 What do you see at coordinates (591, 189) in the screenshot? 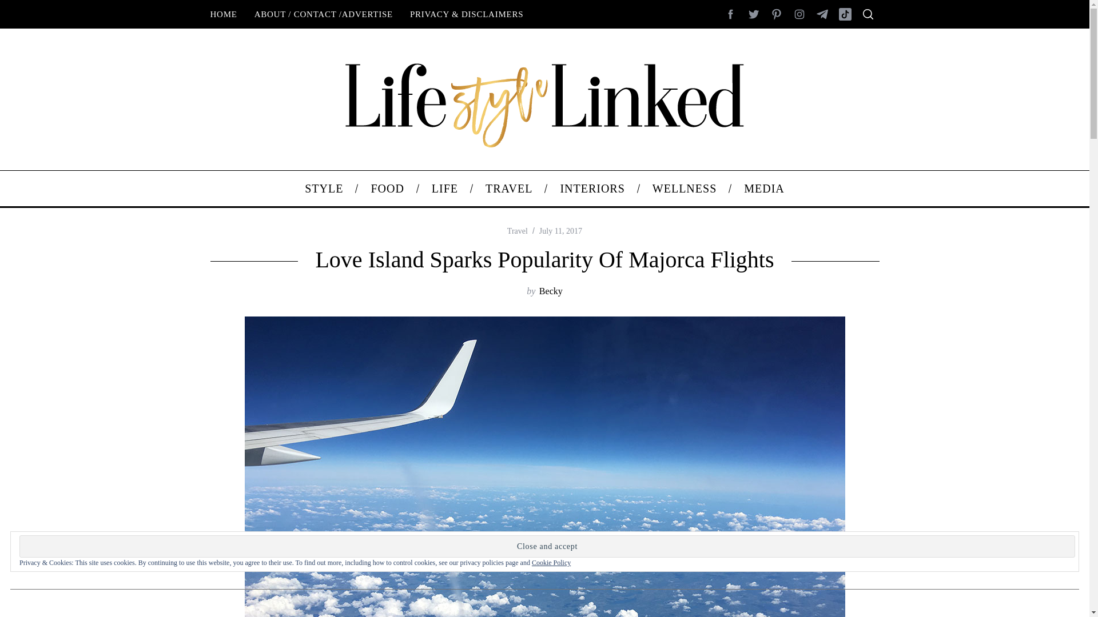
I see `INTERIORS` at bounding box center [591, 189].